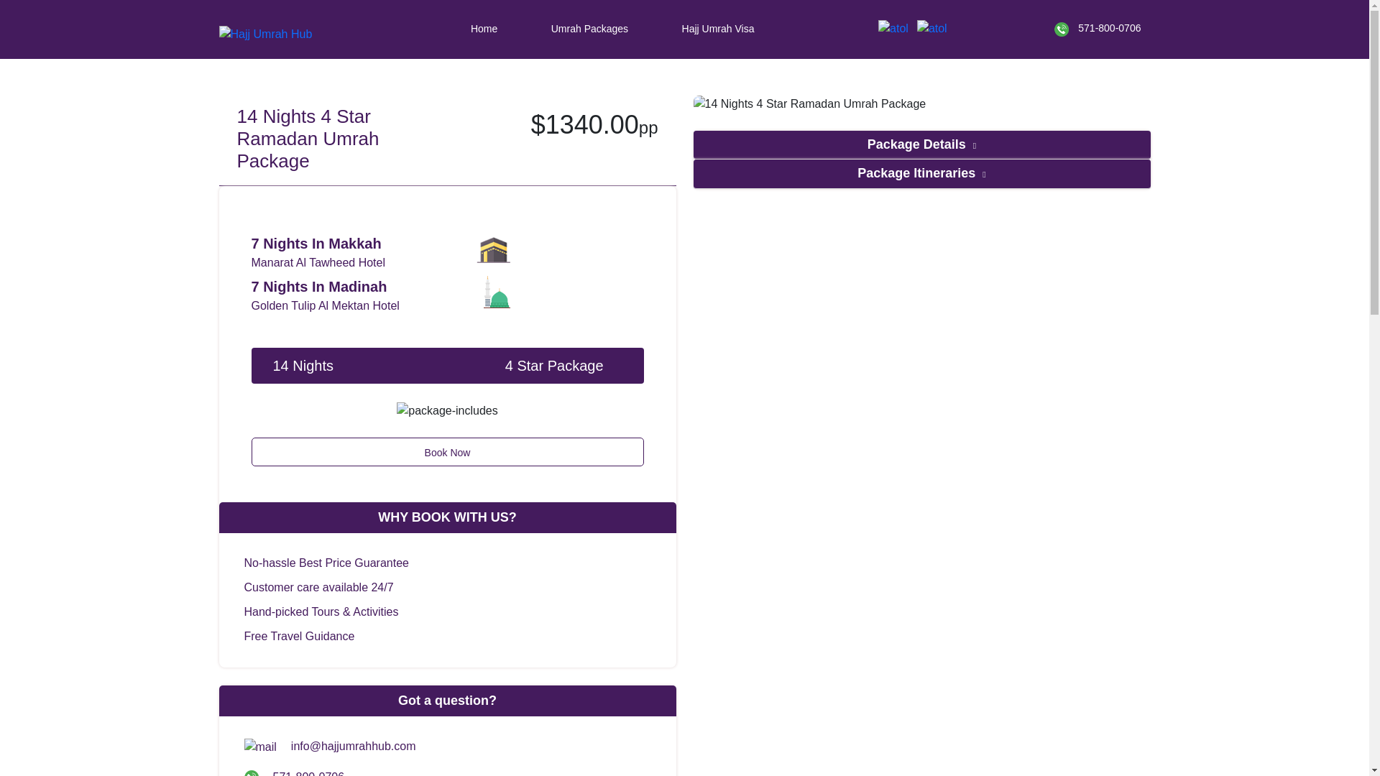  What do you see at coordinates (589, 29) in the screenshot?
I see `Umrah Packages` at bounding box center [589, 29].